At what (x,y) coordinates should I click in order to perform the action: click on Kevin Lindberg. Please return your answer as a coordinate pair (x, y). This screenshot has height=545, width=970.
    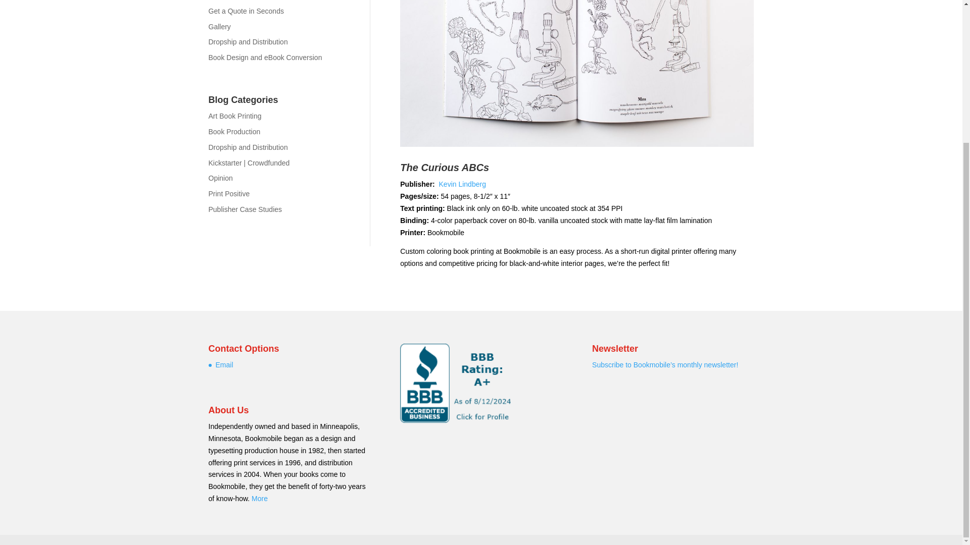
    Looking at the image, I should click on (462, 184).